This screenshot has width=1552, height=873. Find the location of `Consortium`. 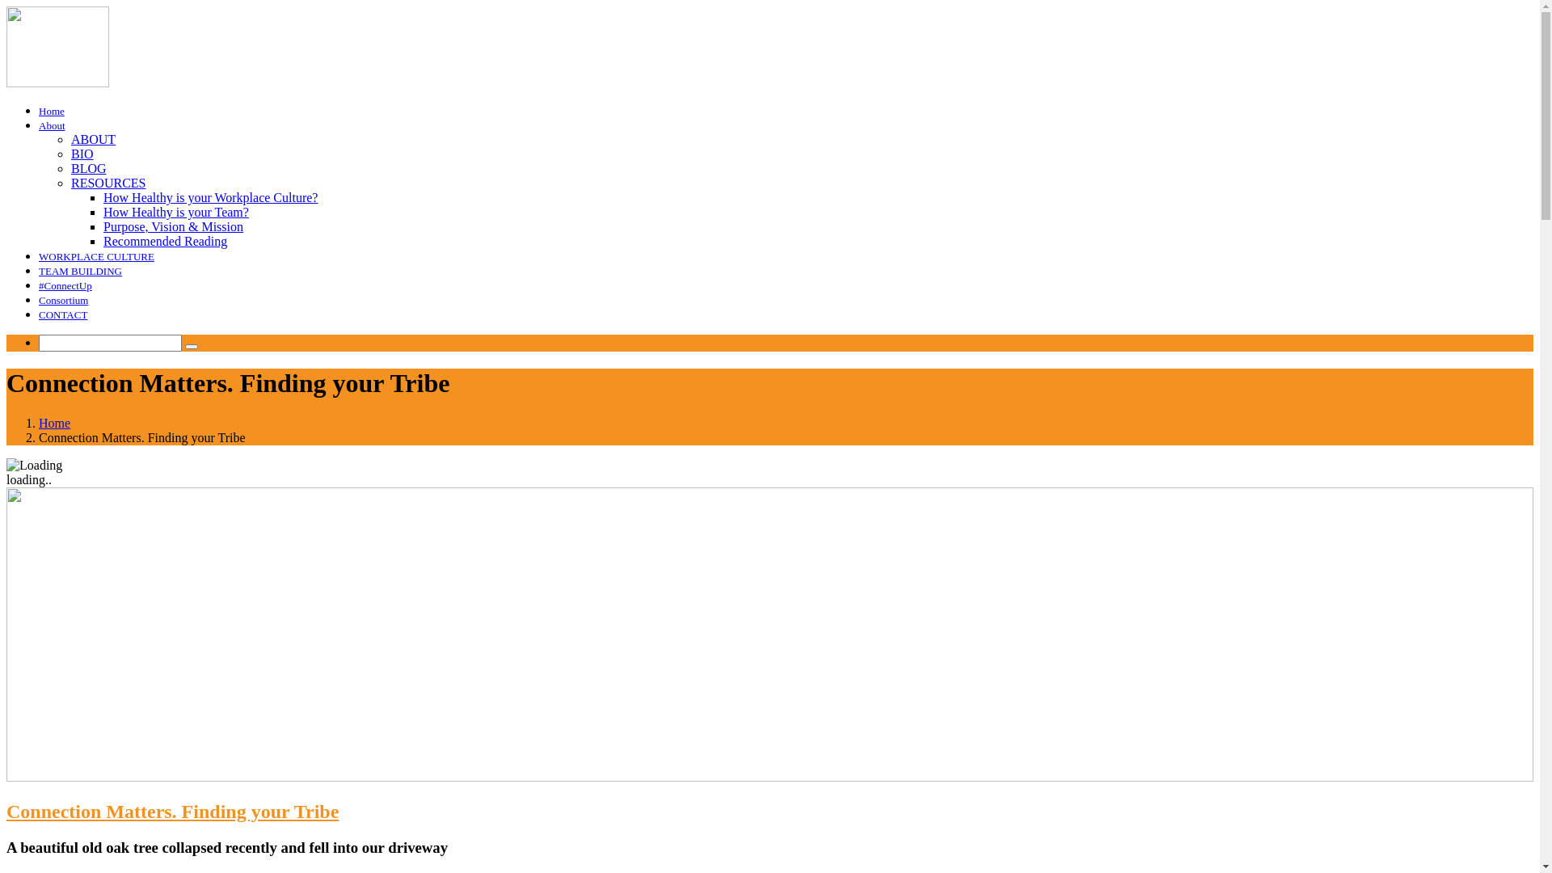

Consortium is located at coordinates (63, 301).